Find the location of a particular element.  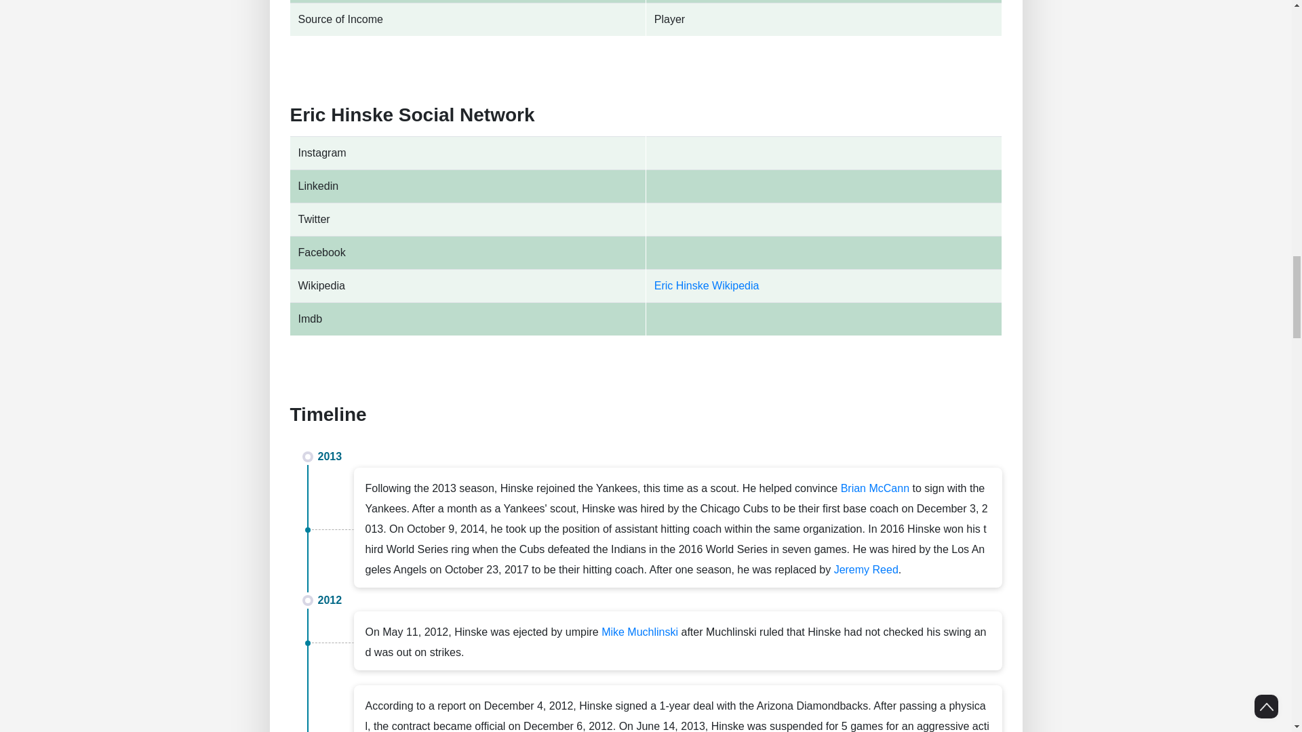

Jeremy Reed is located at coordinates (866, 569).